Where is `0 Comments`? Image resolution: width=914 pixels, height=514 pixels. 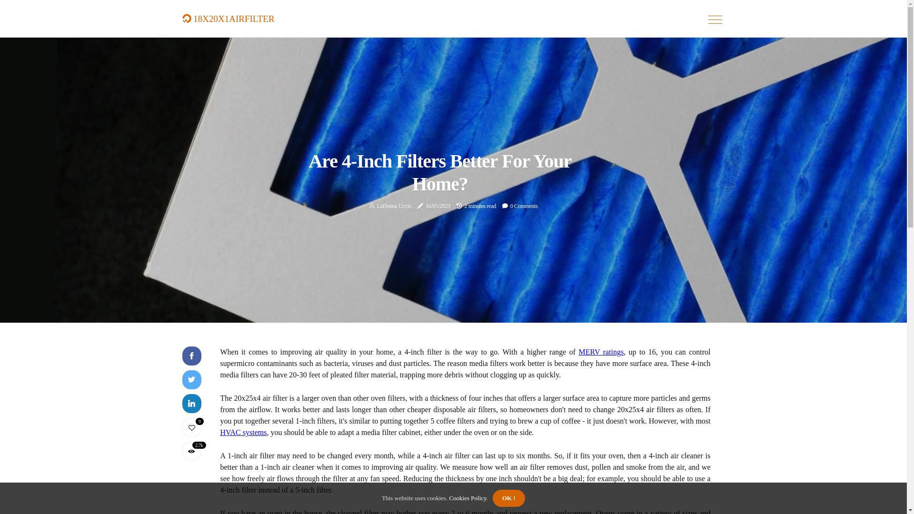
0 Comments is located at coordinates (524, 206).